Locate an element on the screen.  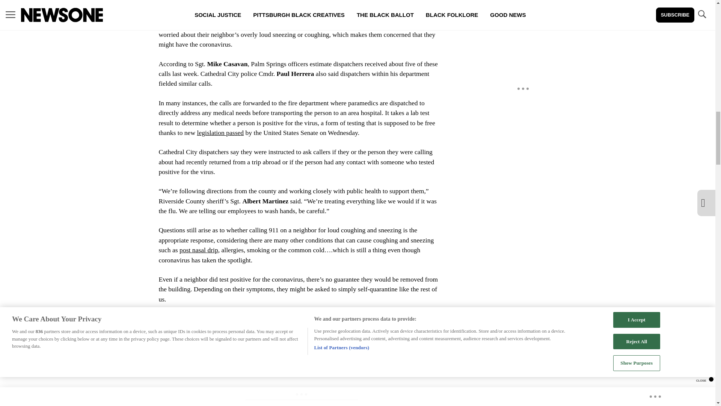
Desert Sun is located at coordinates (210, 14).